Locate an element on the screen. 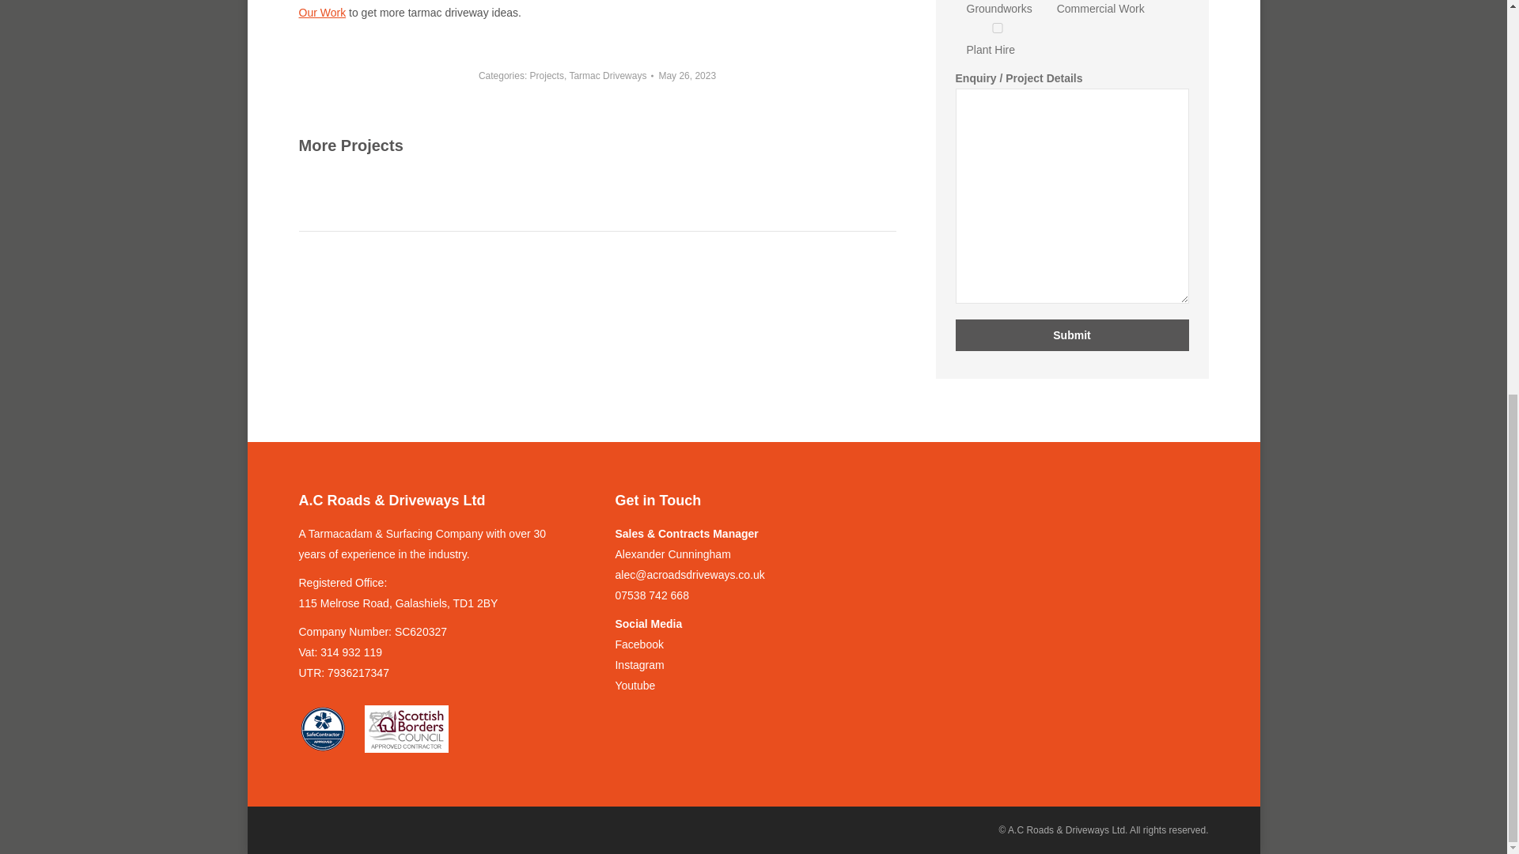  11:19 am is located at coordinates (687, 74).